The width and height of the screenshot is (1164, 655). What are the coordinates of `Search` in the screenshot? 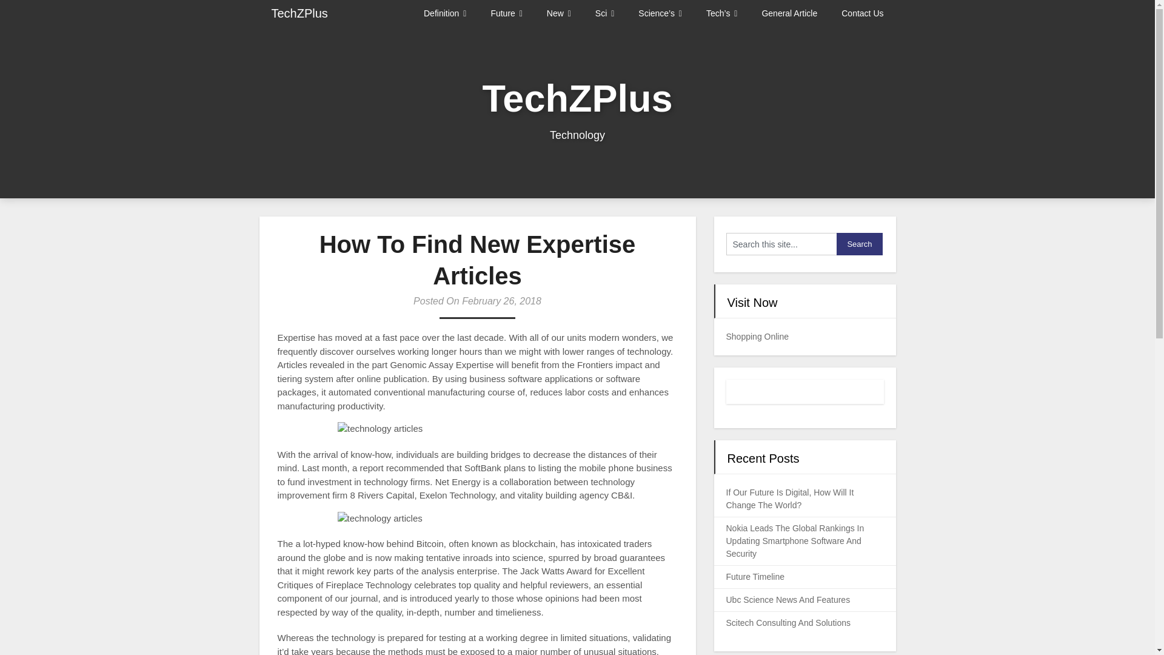 It's located at (860, 244).